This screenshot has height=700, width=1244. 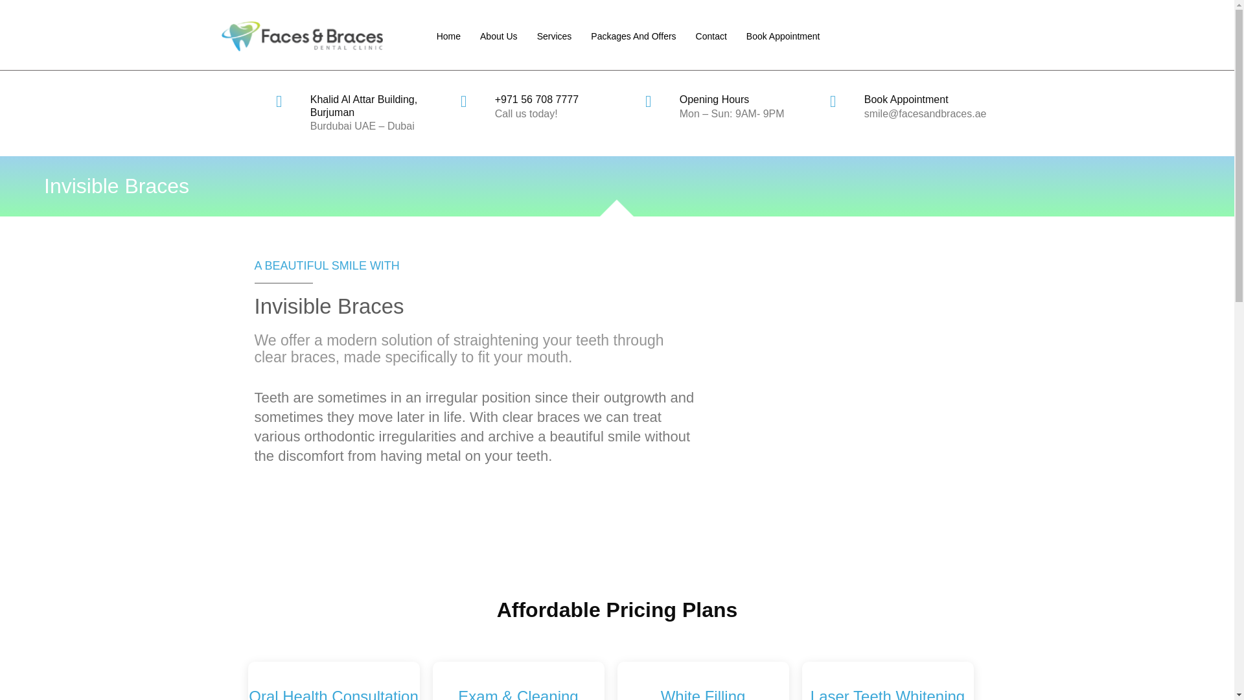 I want to click on Packages And Offers, so click(x=632, y=36).